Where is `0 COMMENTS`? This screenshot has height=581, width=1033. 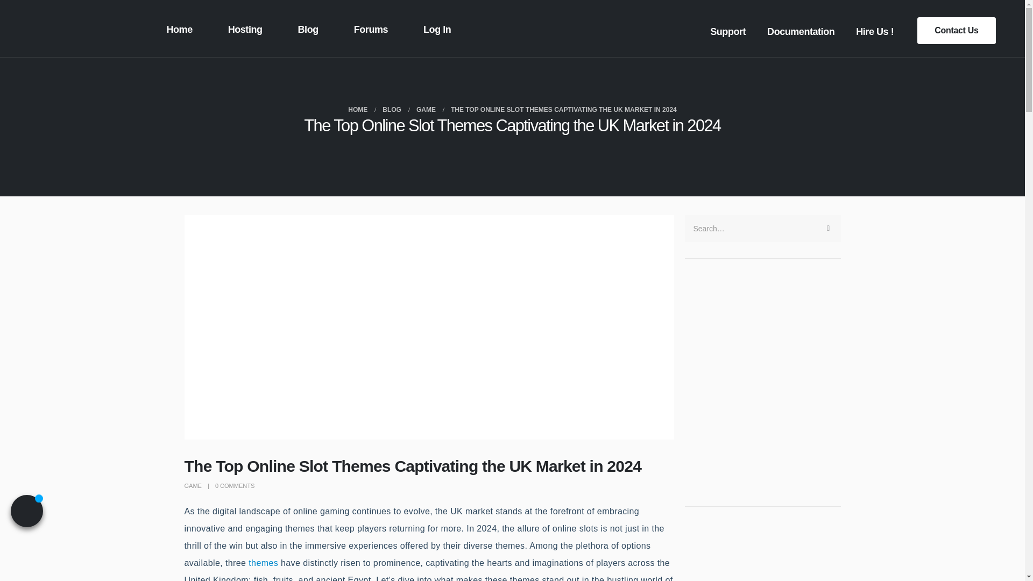
0 COMMENTS is located at coordinates (235, 486).